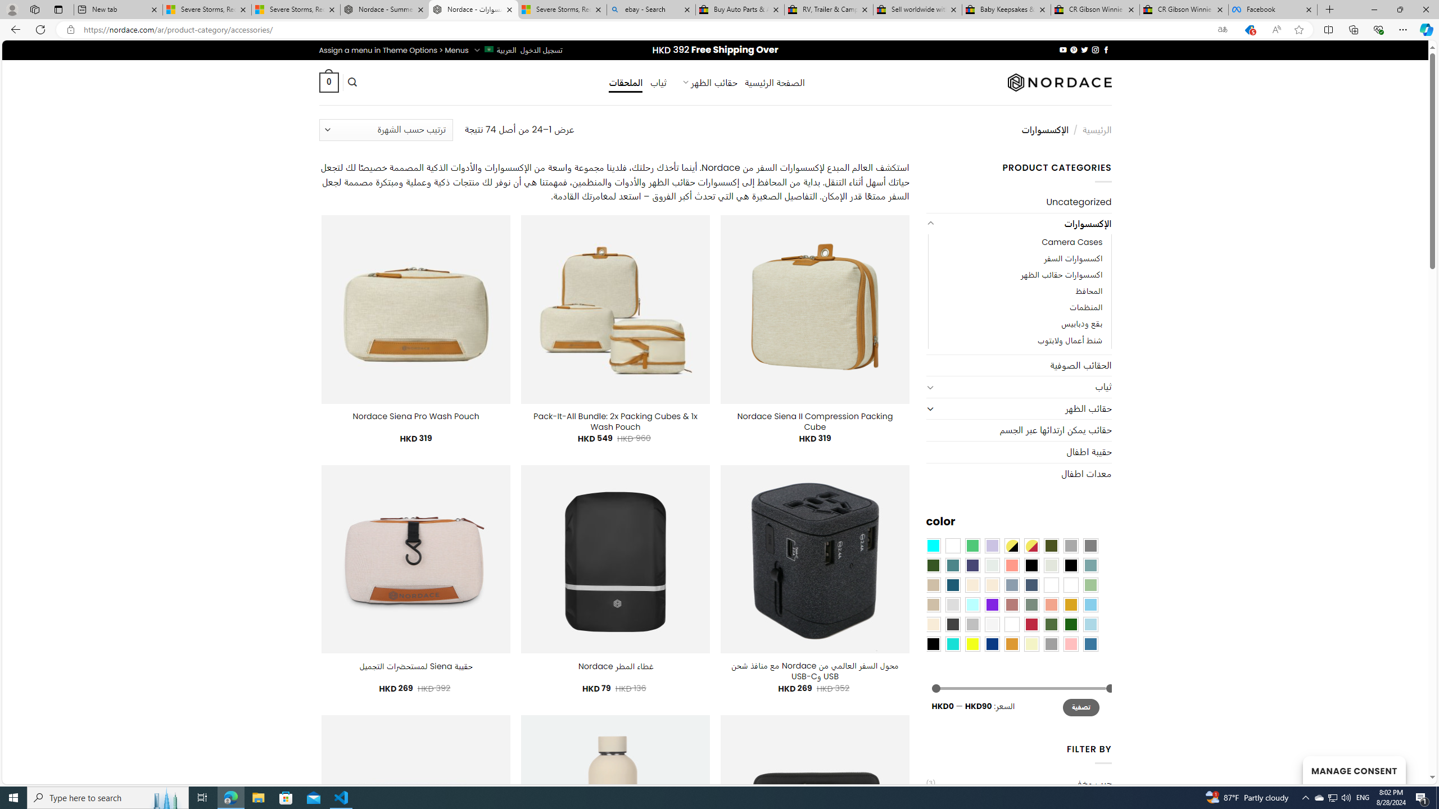 The width and height of the screenshot is (1439, 809). I want to click on MANAGE CONSENT, so click(1354, 770).